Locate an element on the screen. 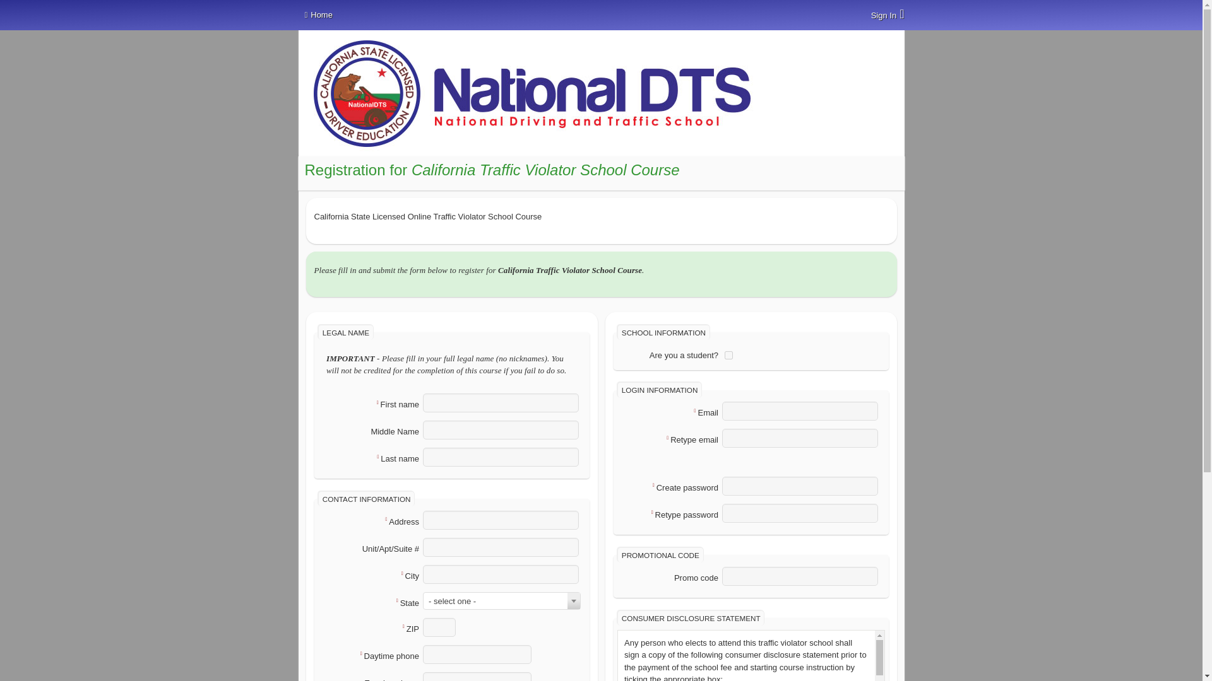  Sign In is located at coordinates (888, 14).